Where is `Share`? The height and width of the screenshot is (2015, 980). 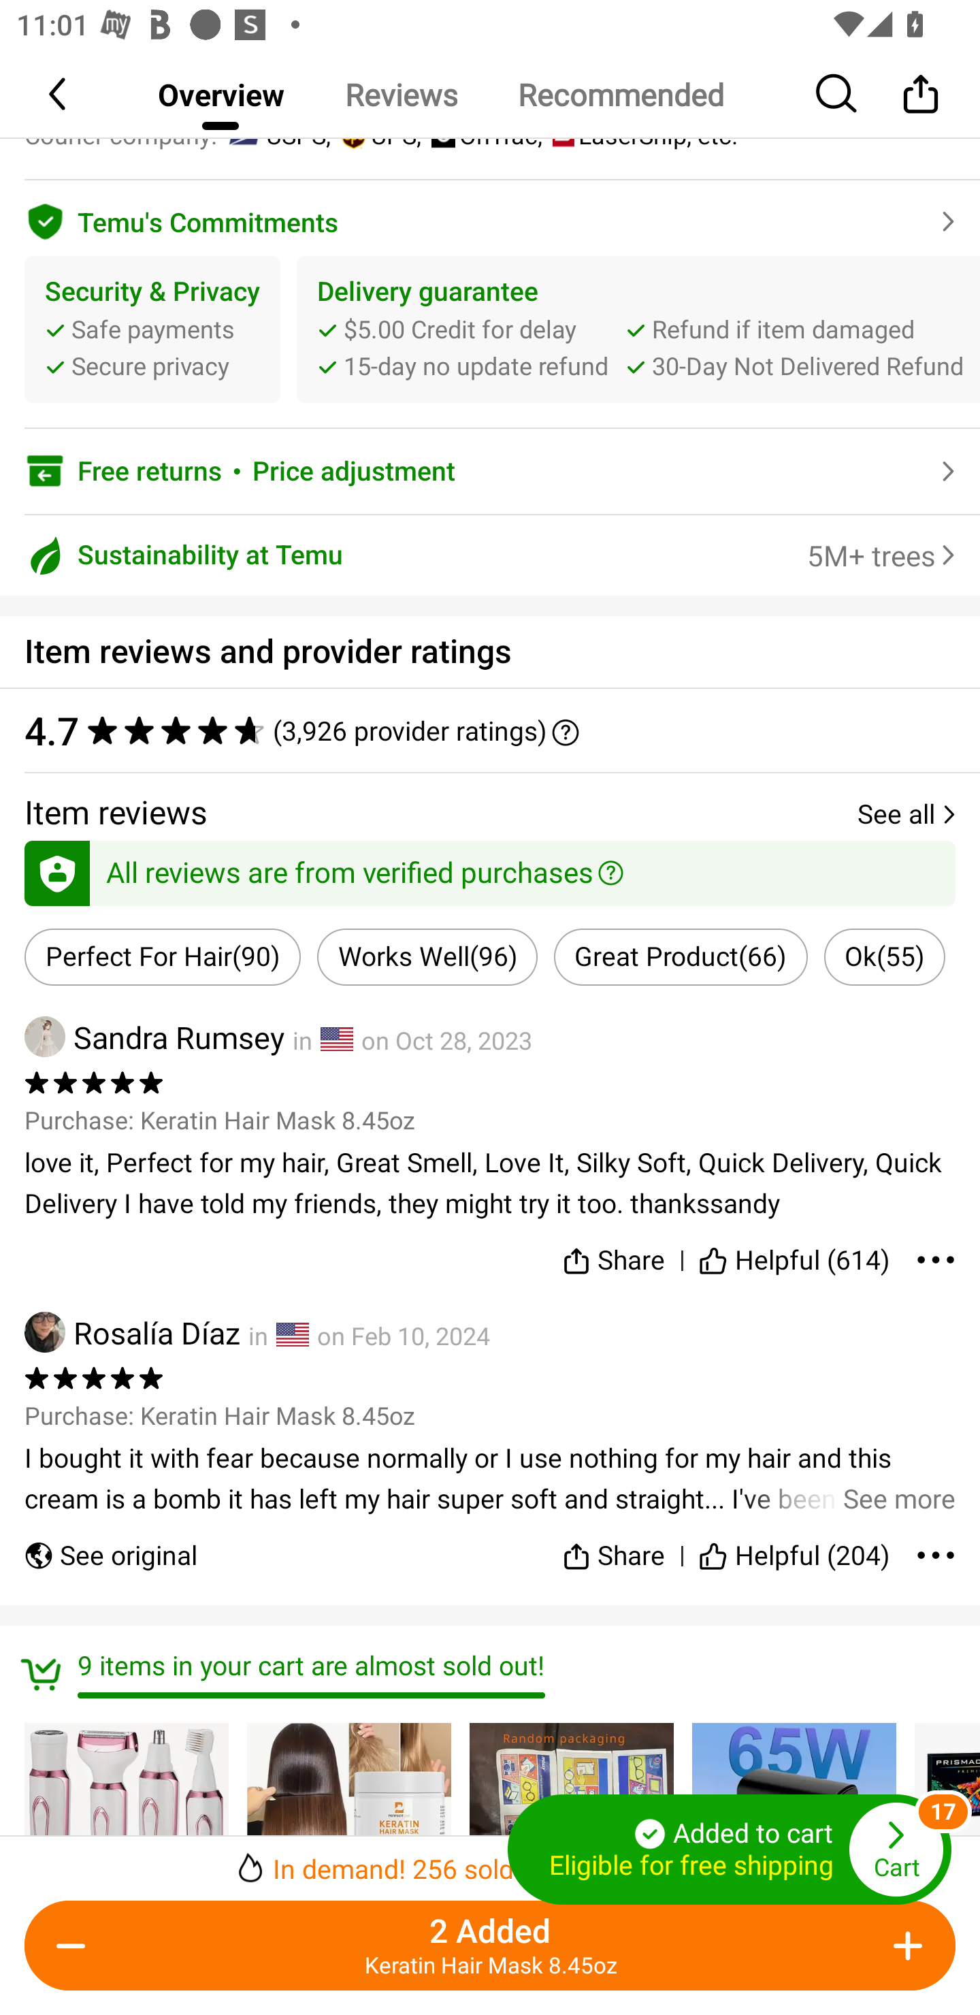
Share is located at coordinates (920, 93).